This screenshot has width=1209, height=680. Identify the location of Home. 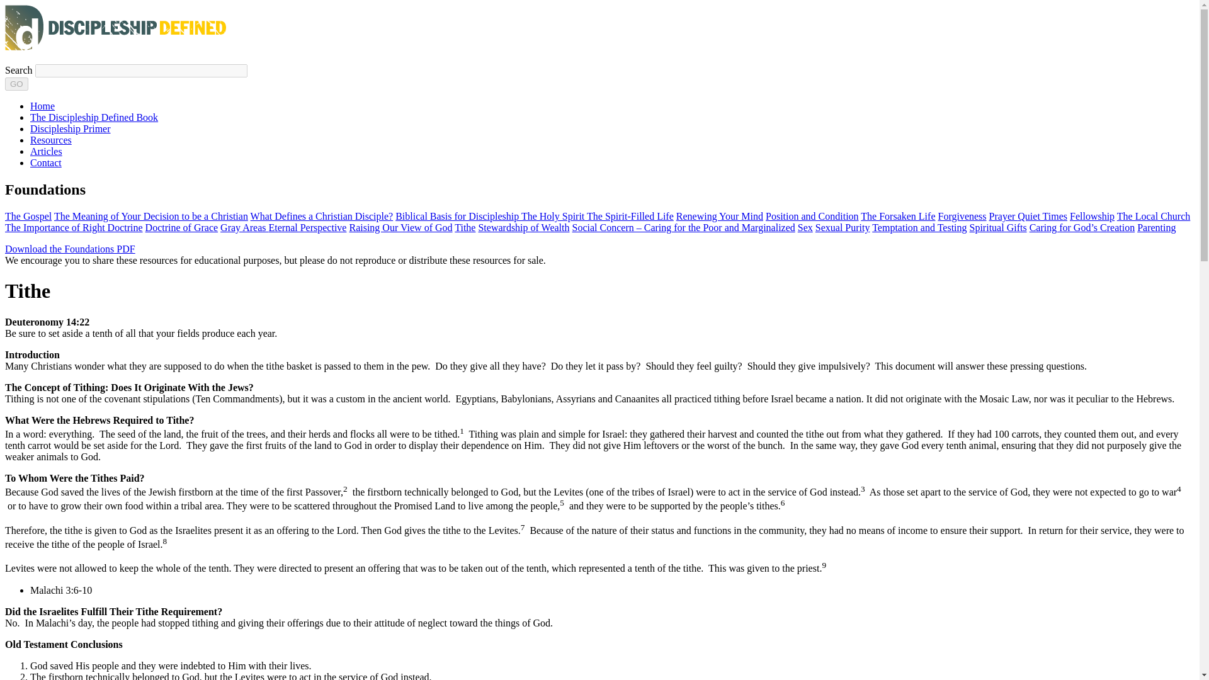
(42, 106).